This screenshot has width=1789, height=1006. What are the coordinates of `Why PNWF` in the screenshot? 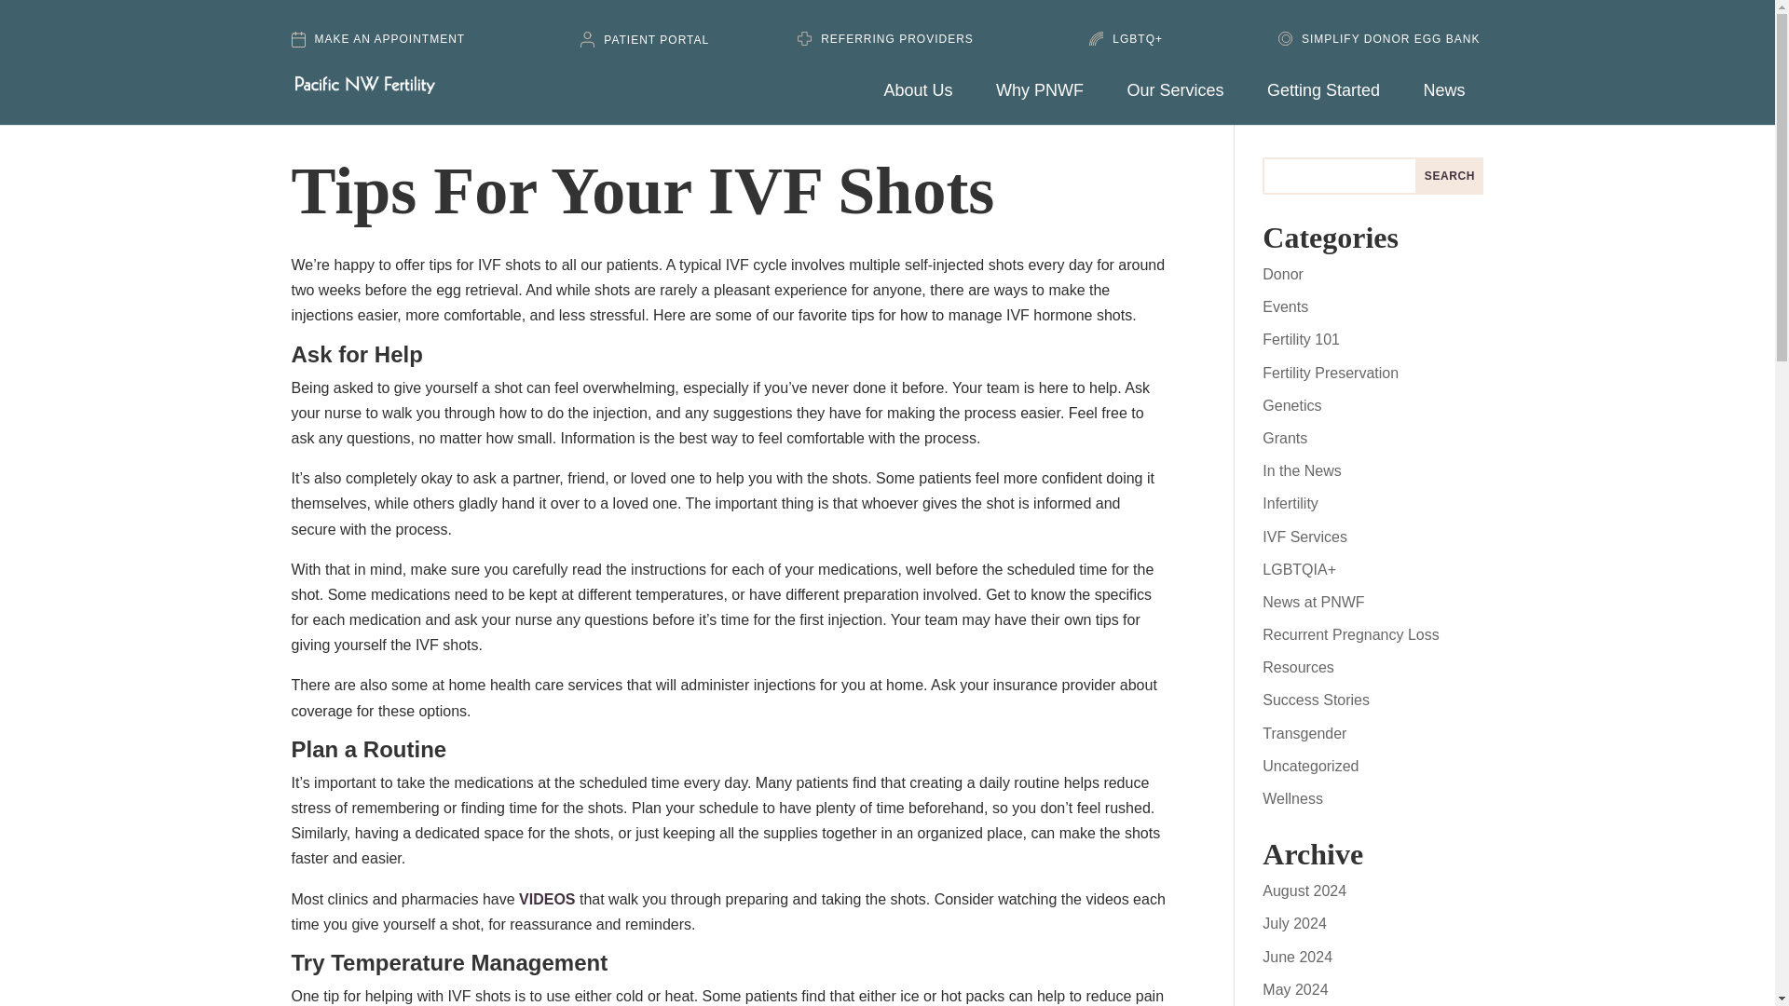 It's located at (1049, 103).